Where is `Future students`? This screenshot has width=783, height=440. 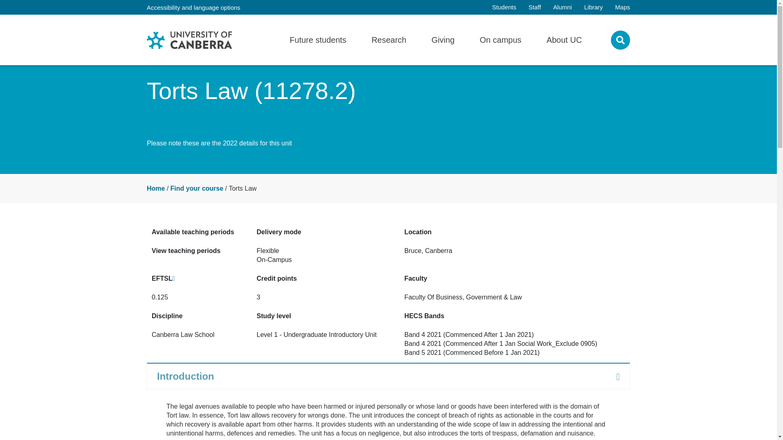
Future students is located at coordinates (318, 40).